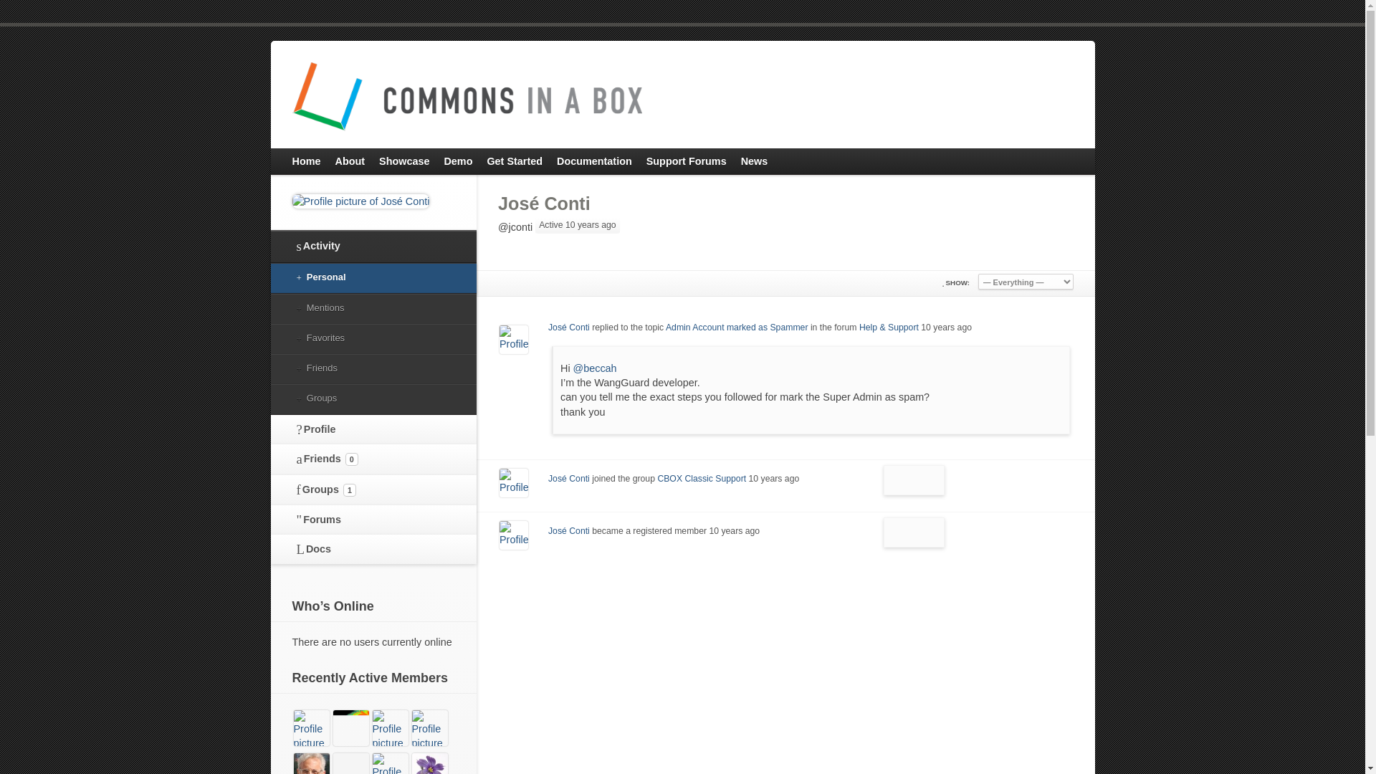 This screenshot has height=774, width=1376. What do you see at coordinates (594, 161) in the screenshot?
I see `Documentation` at bounding box center [594, 161].